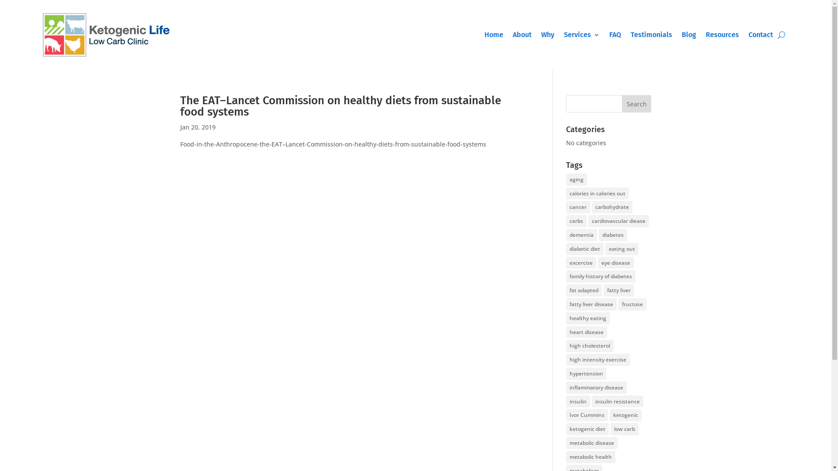  Describe the element at coordinates (588, 318) in the screenshot. I see `healthy eating` at that location.